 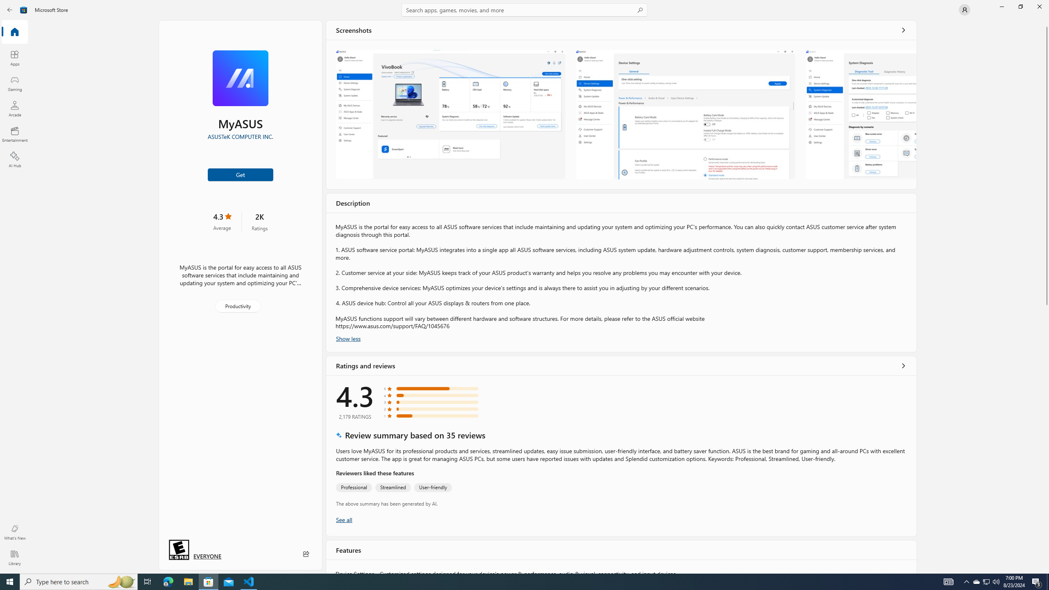 What do you see at coordinates (241, 174) in the screenshot?
I see `Get` at bounding box center [241, 174].